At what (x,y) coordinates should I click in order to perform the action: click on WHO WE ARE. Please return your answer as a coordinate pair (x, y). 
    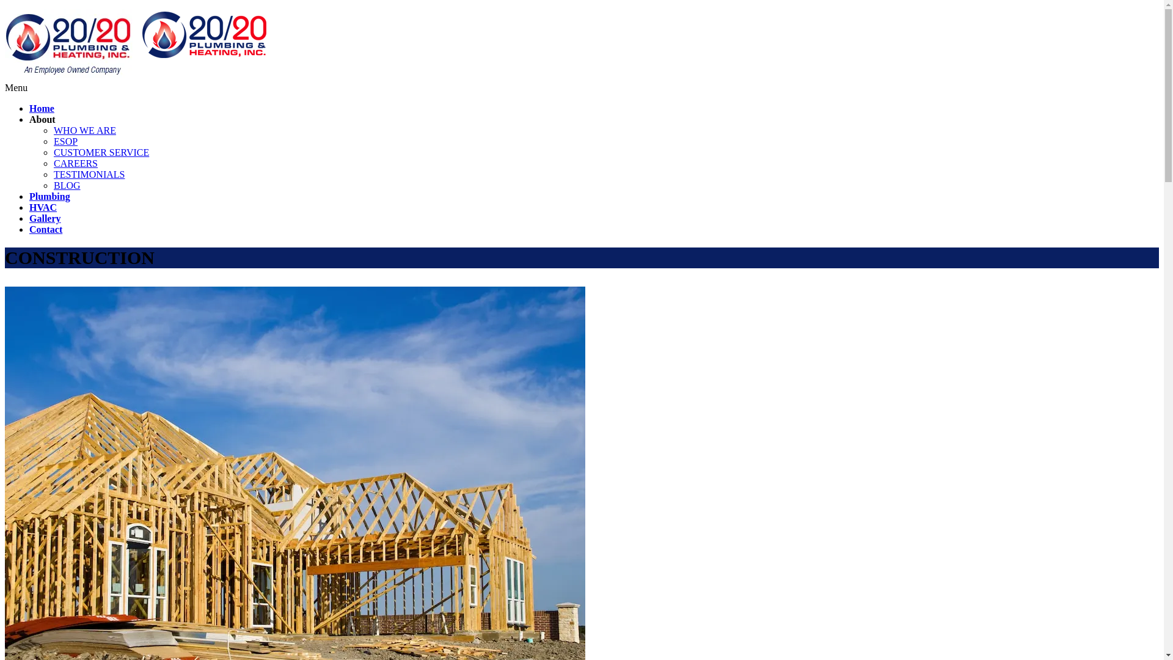
    Looking at the image, I should click on (85, 131).